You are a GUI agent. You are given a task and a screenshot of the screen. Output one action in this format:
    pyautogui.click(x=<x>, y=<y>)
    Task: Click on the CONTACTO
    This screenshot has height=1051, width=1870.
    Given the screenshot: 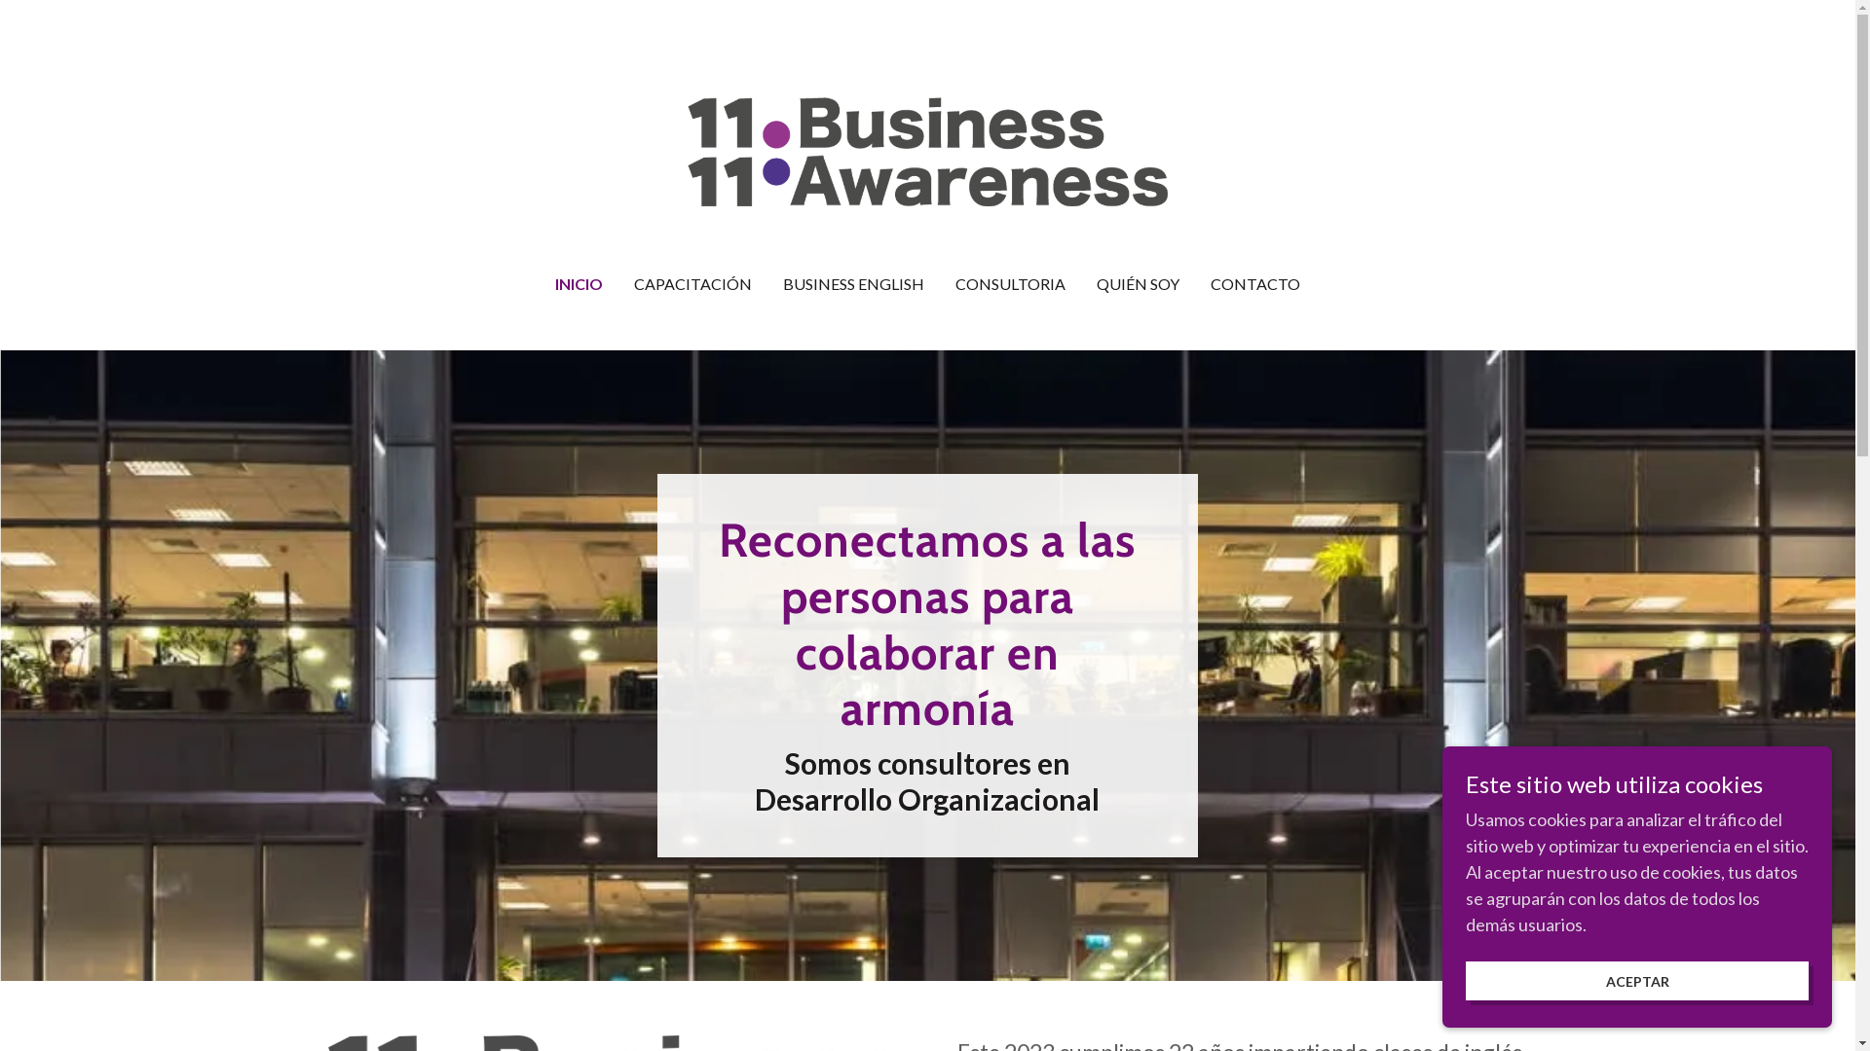 What is the action you would take?
    pyautogui.click(x=1255, y=284)
    